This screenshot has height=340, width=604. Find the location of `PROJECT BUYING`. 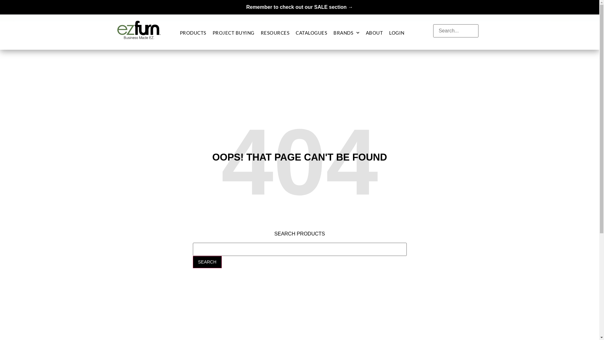

PROJECT BUYING is located at coordinates (233, 33).